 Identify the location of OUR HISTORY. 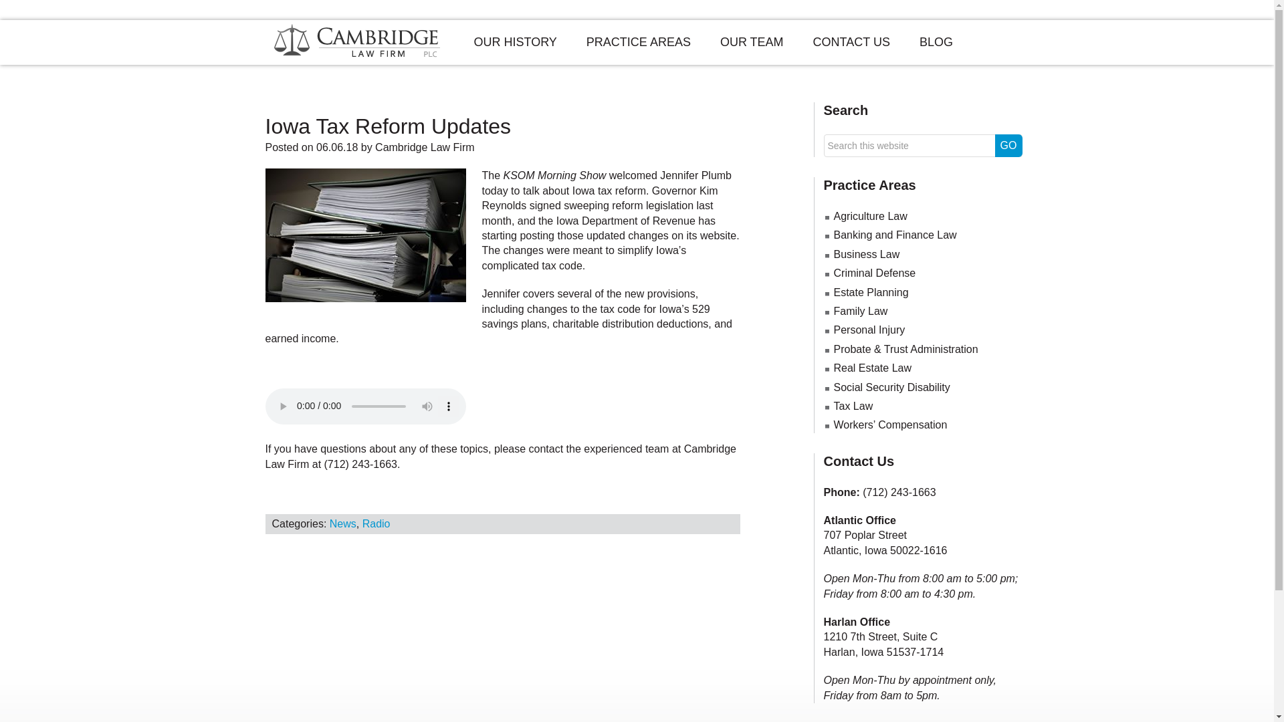
(515, 43).